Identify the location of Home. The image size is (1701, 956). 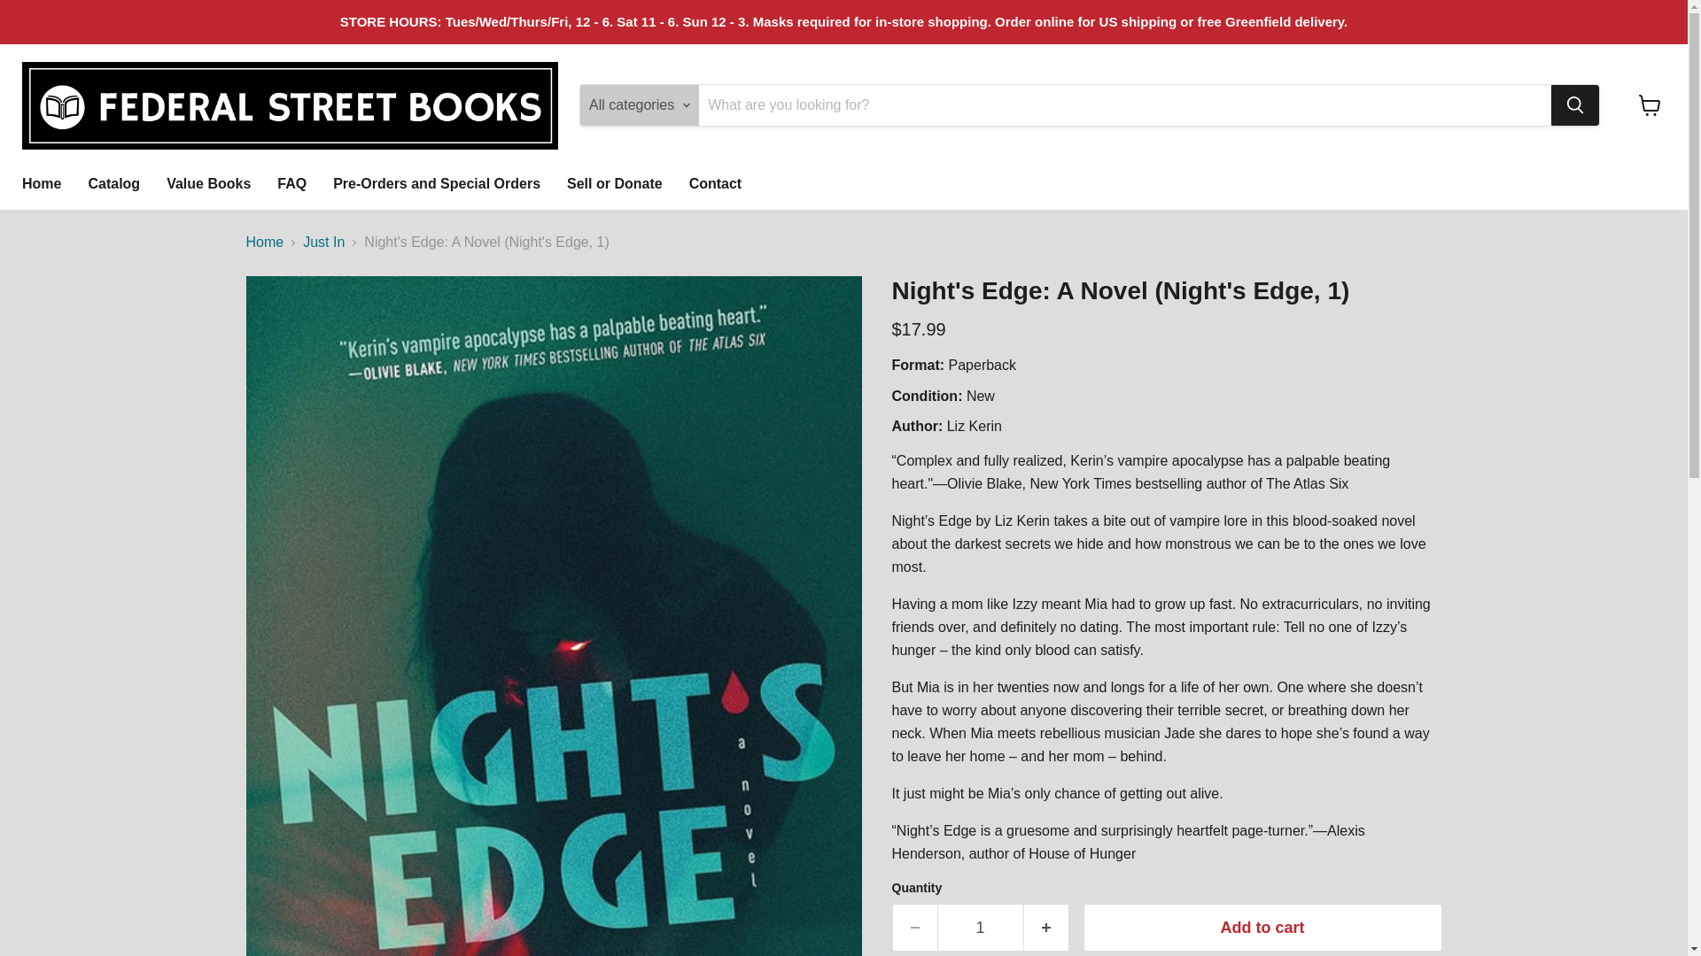
(41, 183).